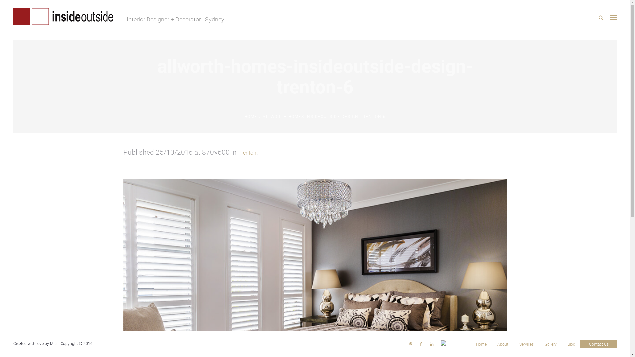  I want to click on Facebook, so click(421, 344).